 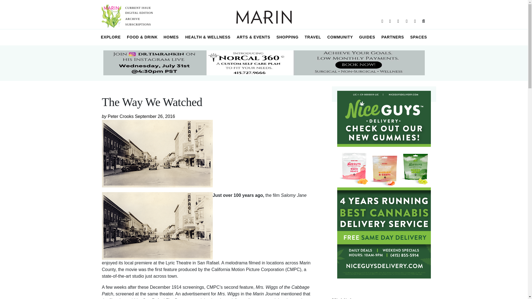 I want to click on EXPLORE, so click(x=111, y=37).